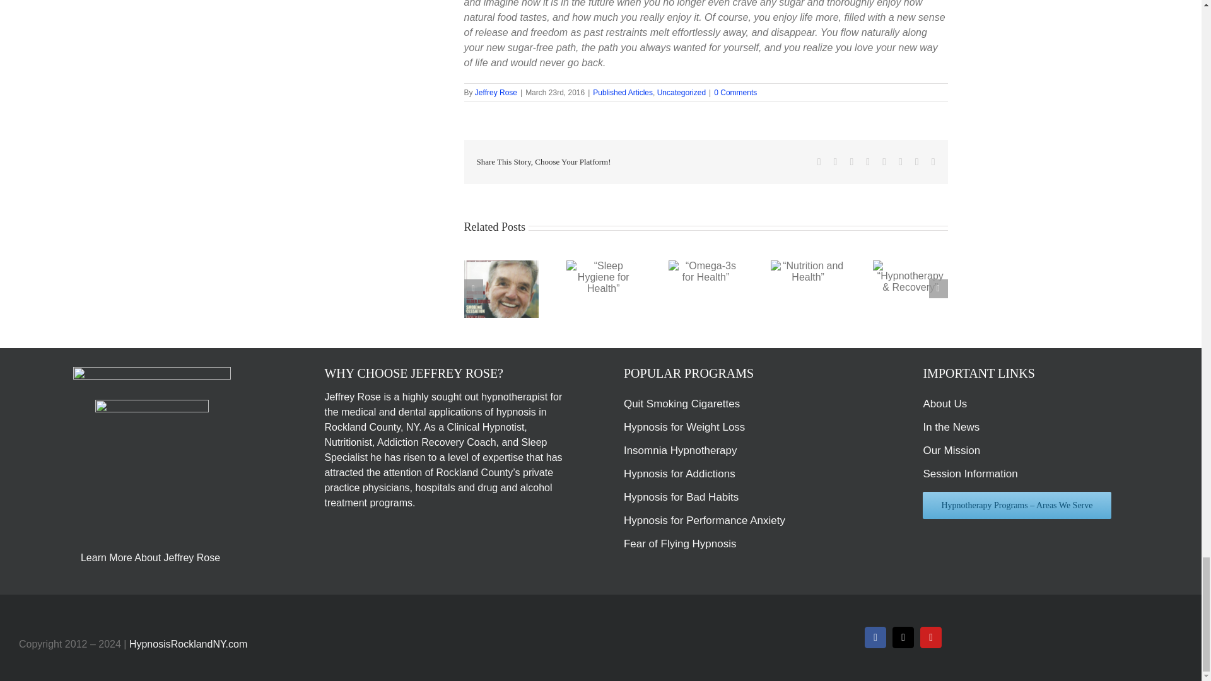 The image size is (1211, 681). What do you see at coordinates (496, 93) in the screenshot?
I see `Posts by Jeffrey Rose` at bounding box center [496, 93].